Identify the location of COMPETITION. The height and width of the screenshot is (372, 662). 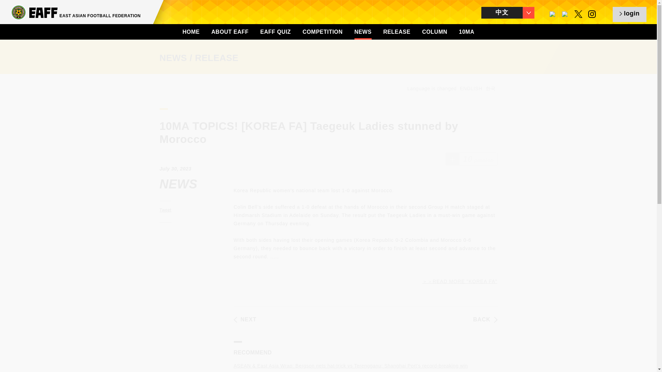
(322, 32).